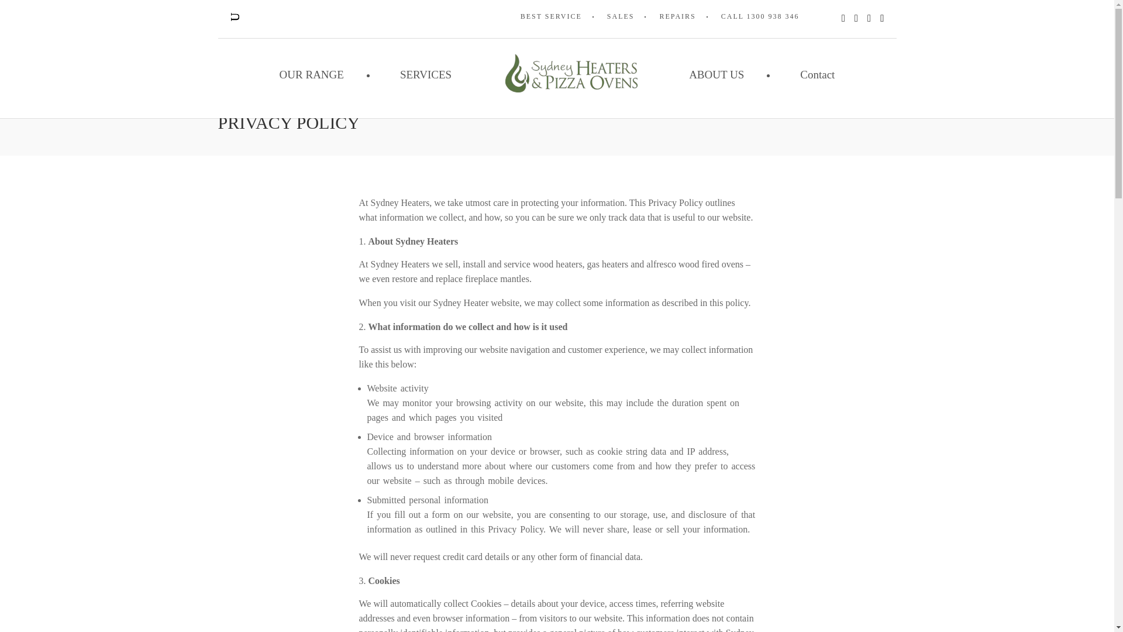 The height and width of the screenshot is (632, 1123). What do you see at coordinates (760, 16) in the screenshot?
I see `CALL 1300 938 346` at bounding box center [760, 16].